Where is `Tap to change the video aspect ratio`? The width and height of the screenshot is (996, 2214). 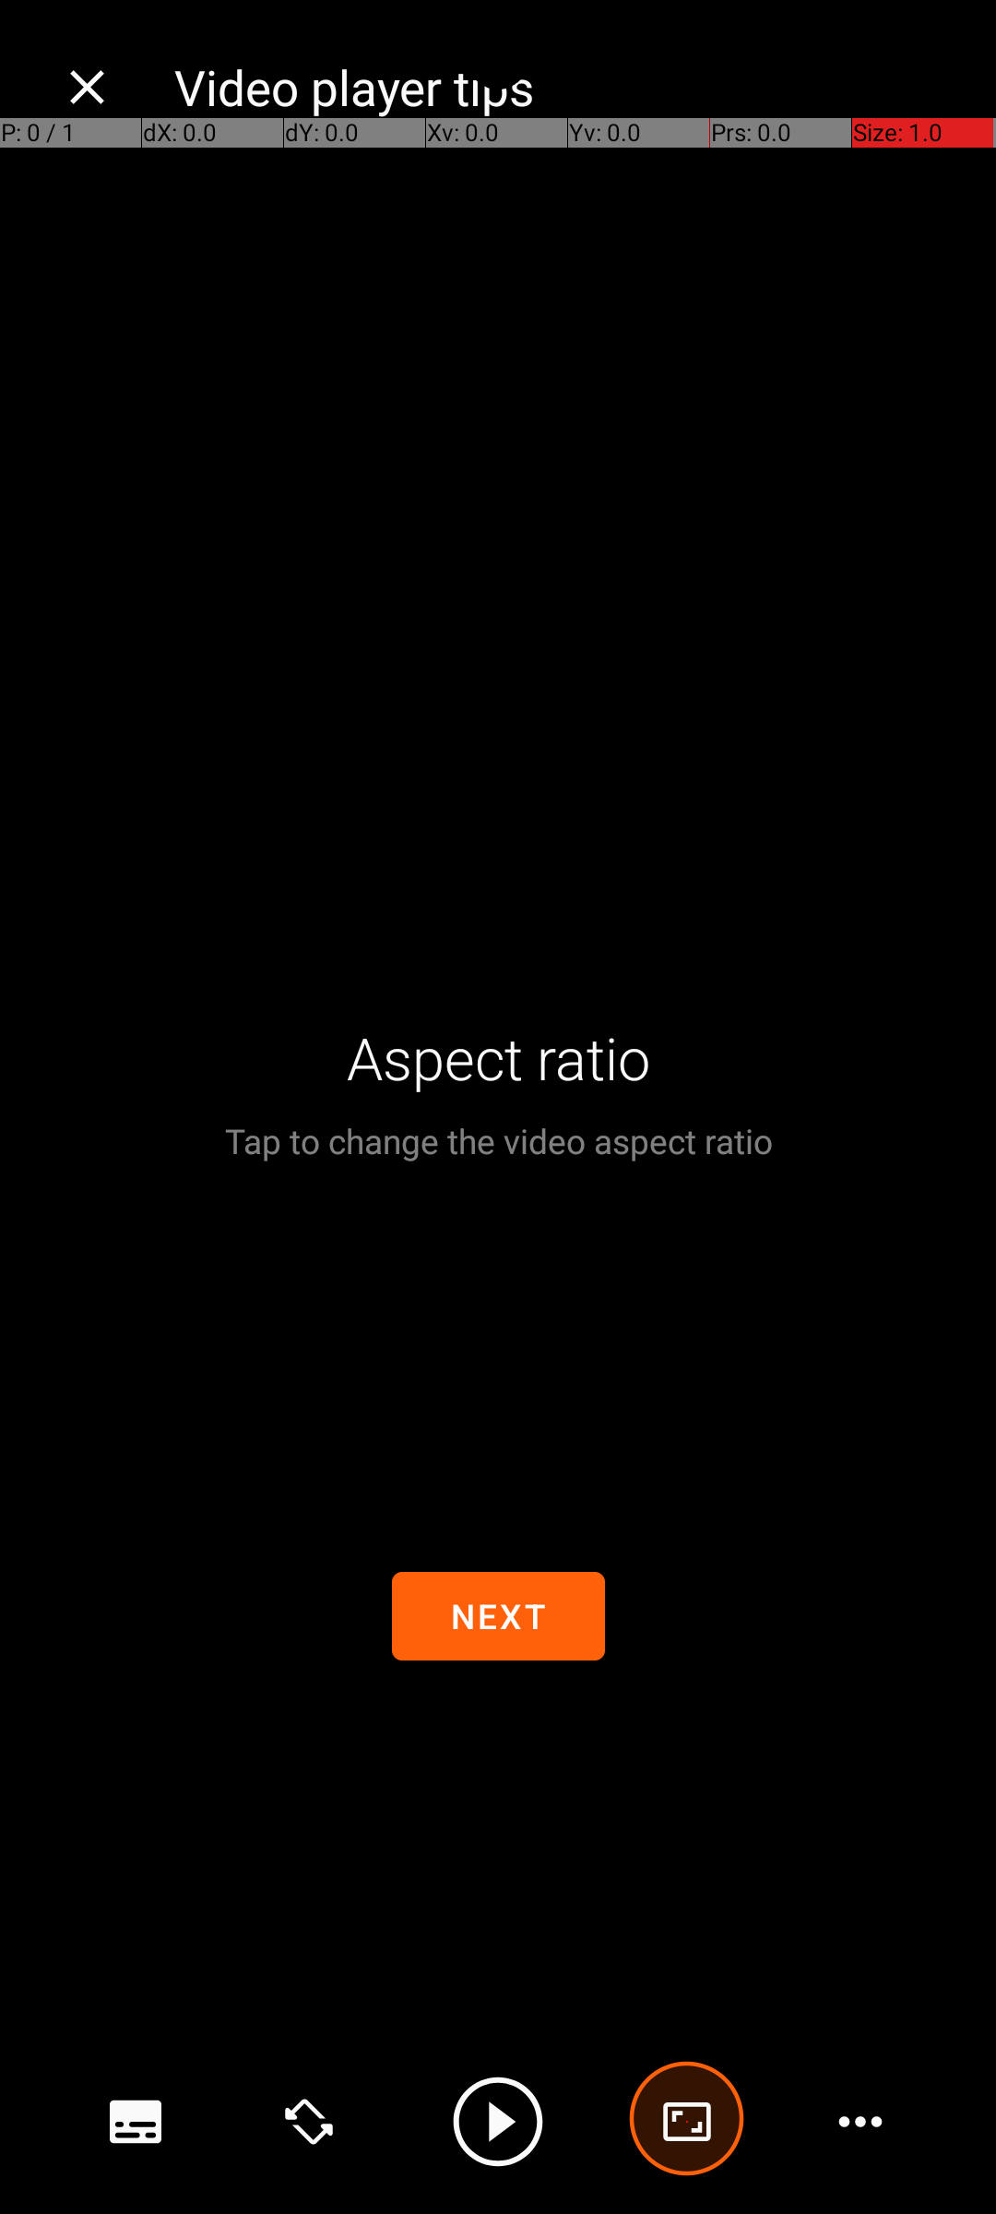 Tap to change the video aspect ratio is located at coordinates (498, 1140).